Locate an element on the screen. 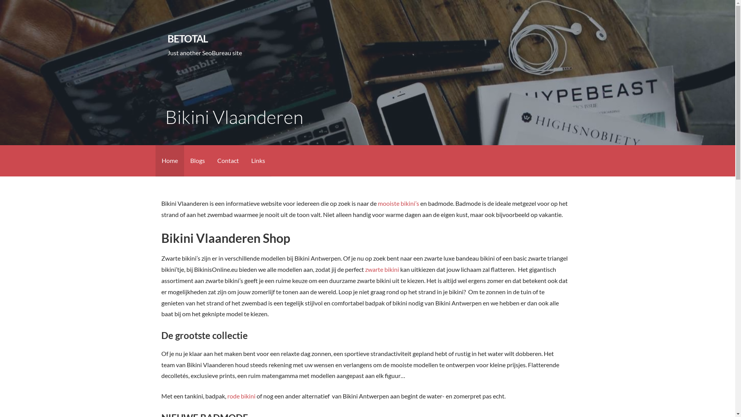 The height and width of the screenshot is (417, 741). Blogs is located at coordinates (197, 161).